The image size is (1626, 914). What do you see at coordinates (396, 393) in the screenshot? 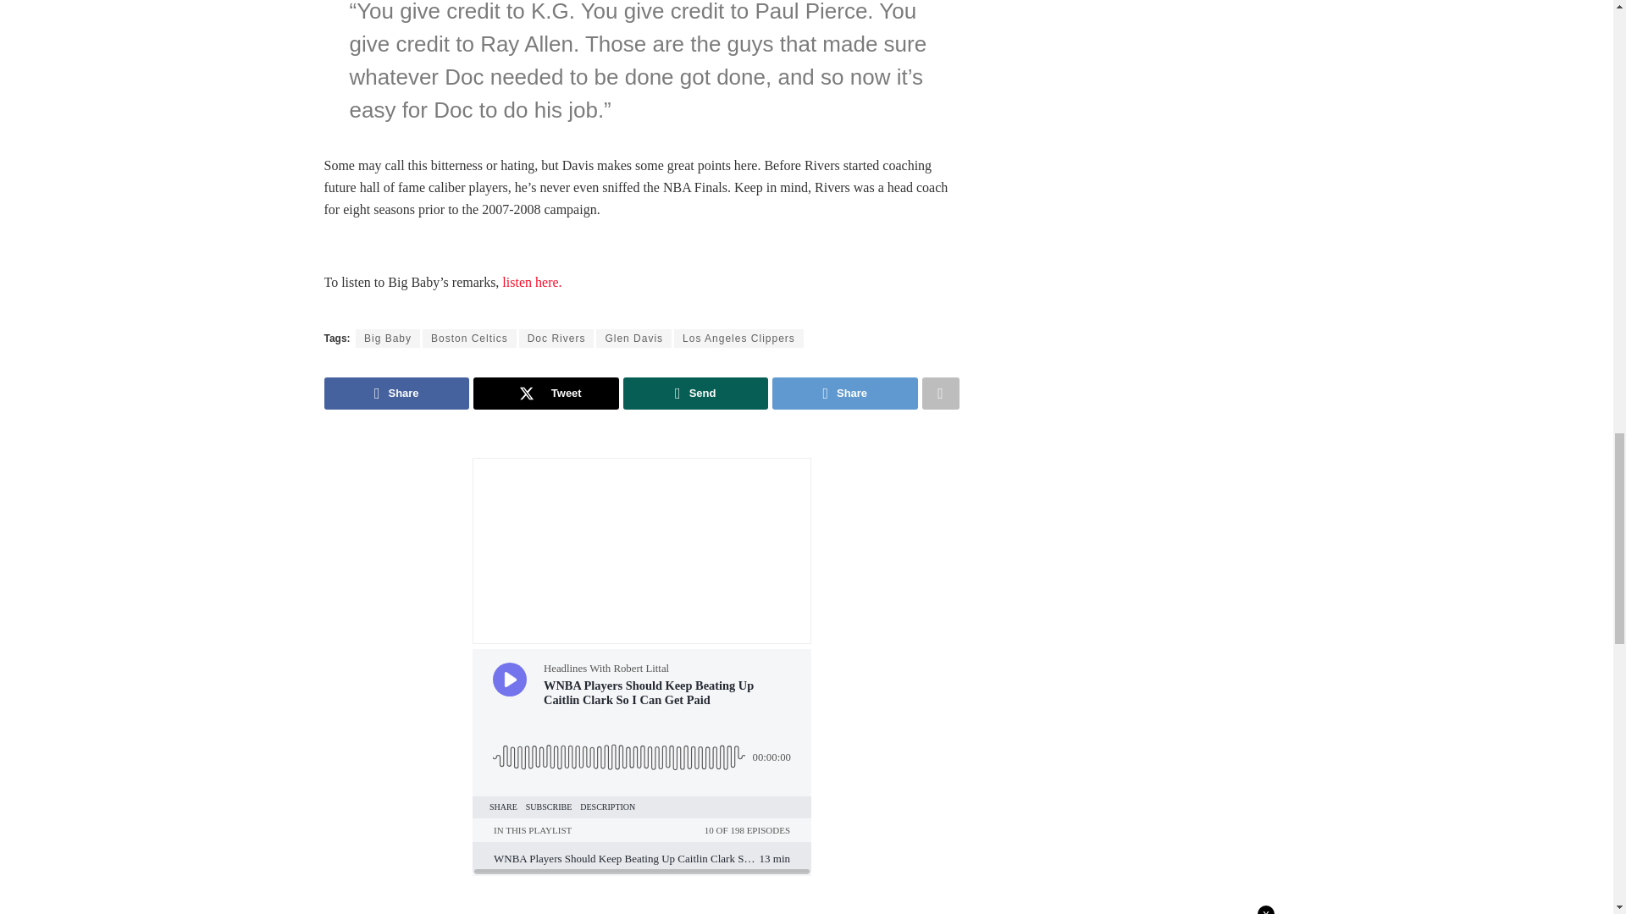
I see `Share` at bounding box center [396, 393].